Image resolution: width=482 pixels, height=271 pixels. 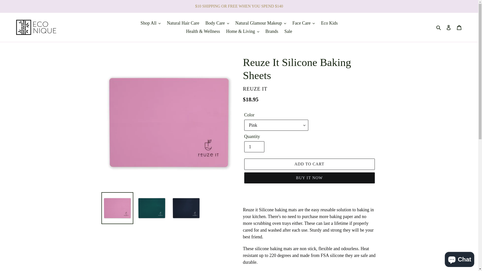 What do you see at coordinates (243, 32) in the screenshot?
I see `Home & Living` at bounding box center [243, 32].